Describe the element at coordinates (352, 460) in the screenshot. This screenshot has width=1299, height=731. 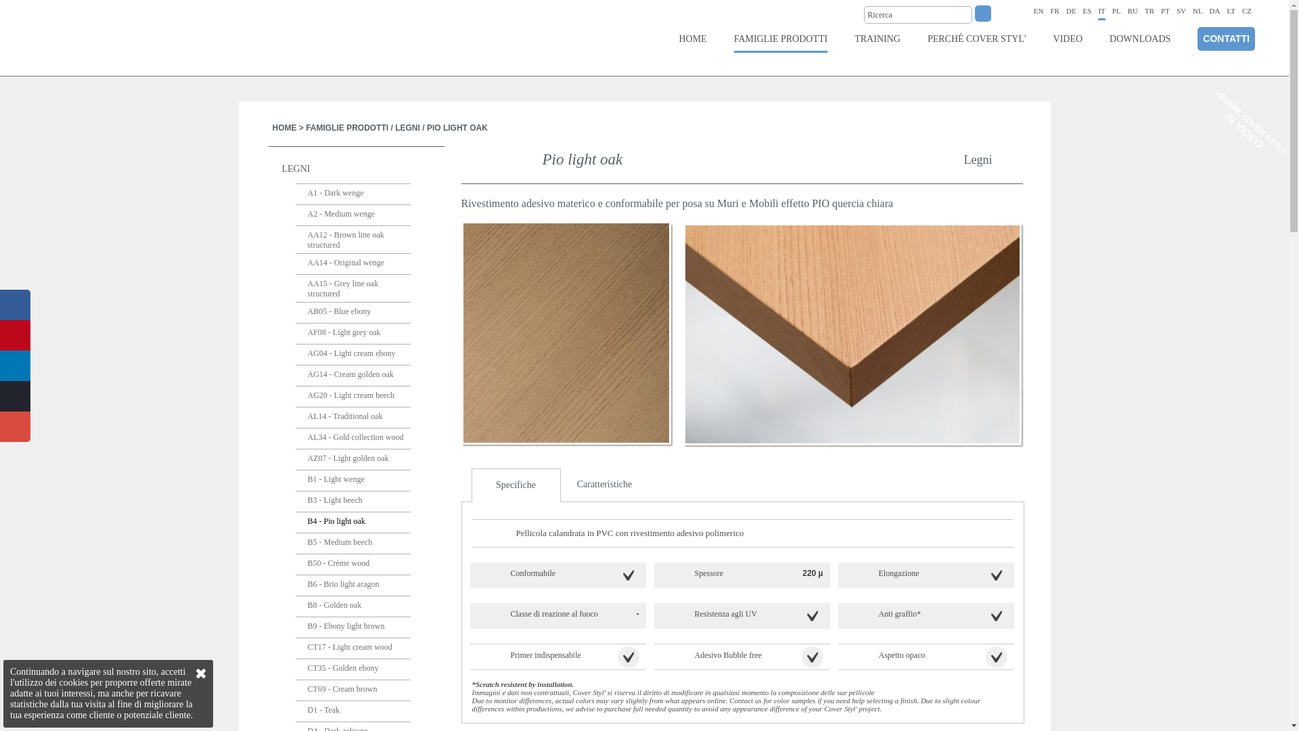
I see `AZ07 - Light golden oak` at that location.